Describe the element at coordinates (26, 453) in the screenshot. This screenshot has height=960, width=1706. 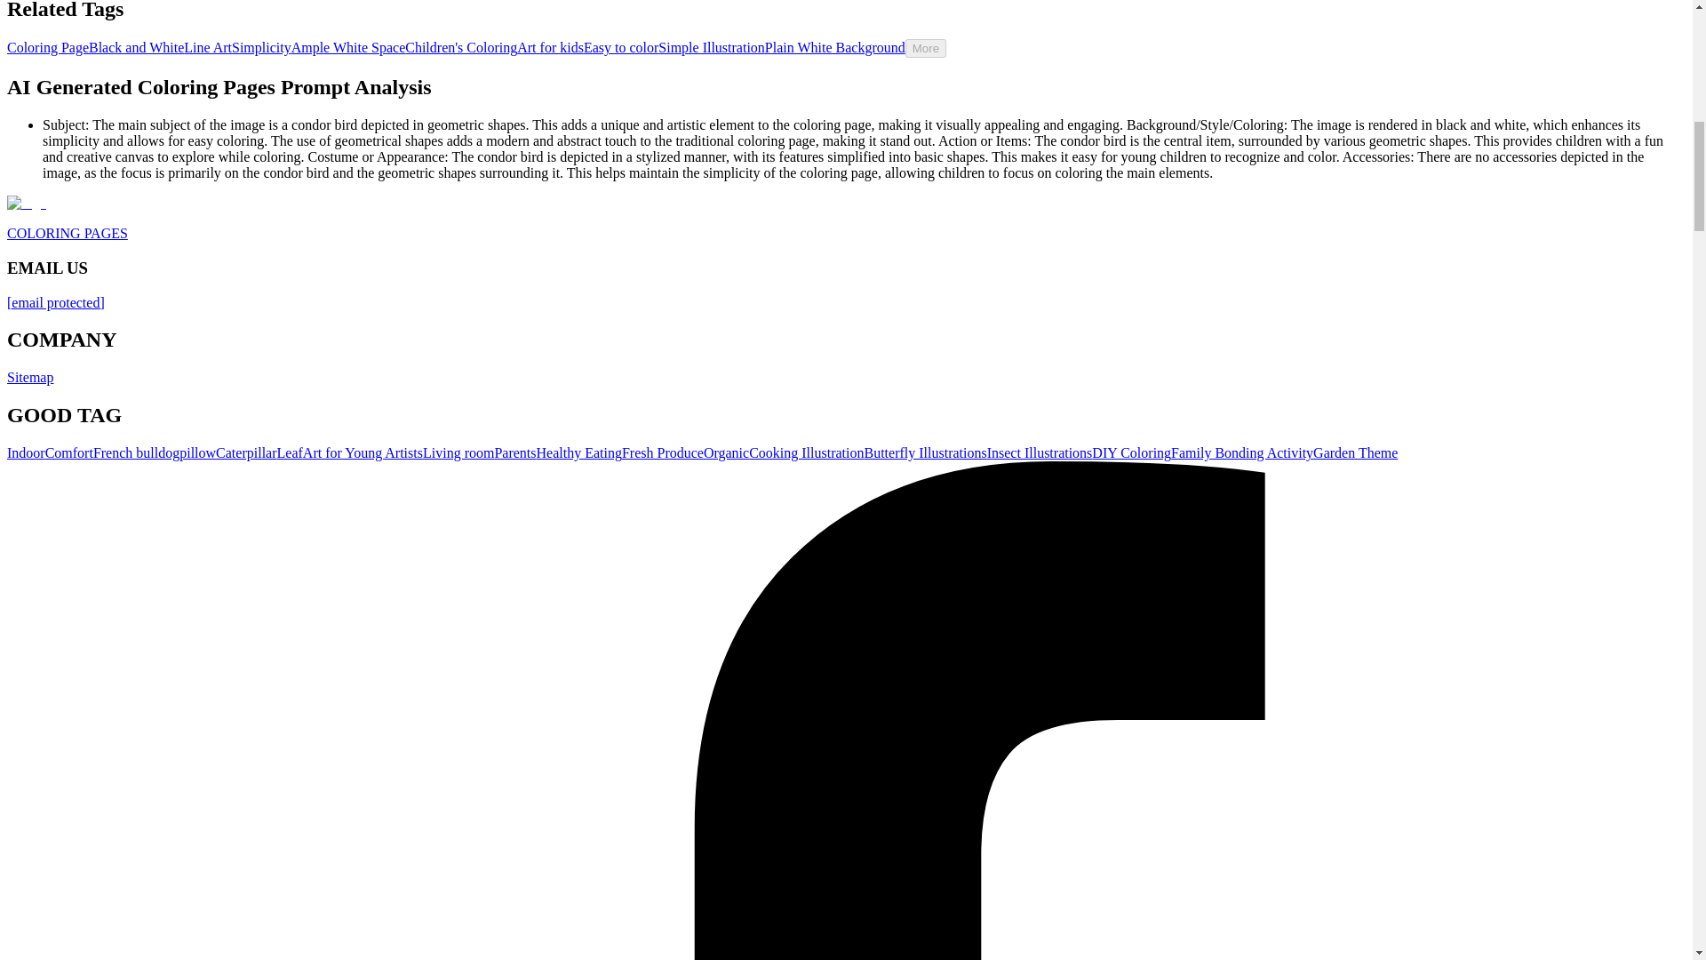
I see `Indoor` at that location.